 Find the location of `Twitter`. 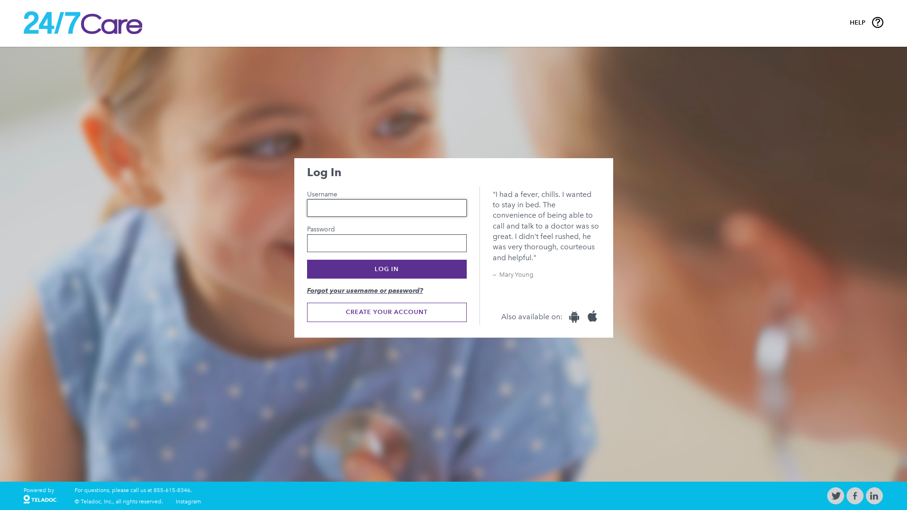

Twitter is located at coordinates (836, 497).